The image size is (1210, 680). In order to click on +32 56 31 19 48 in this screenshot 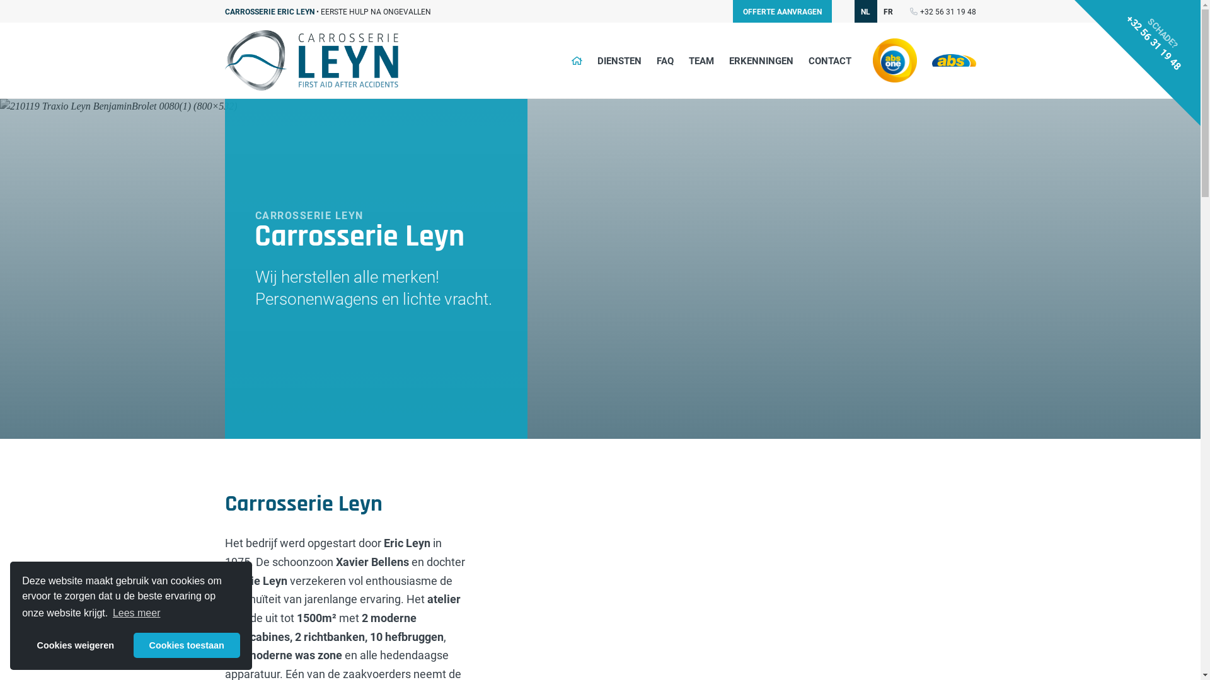, I will do `click(948, 11)`.